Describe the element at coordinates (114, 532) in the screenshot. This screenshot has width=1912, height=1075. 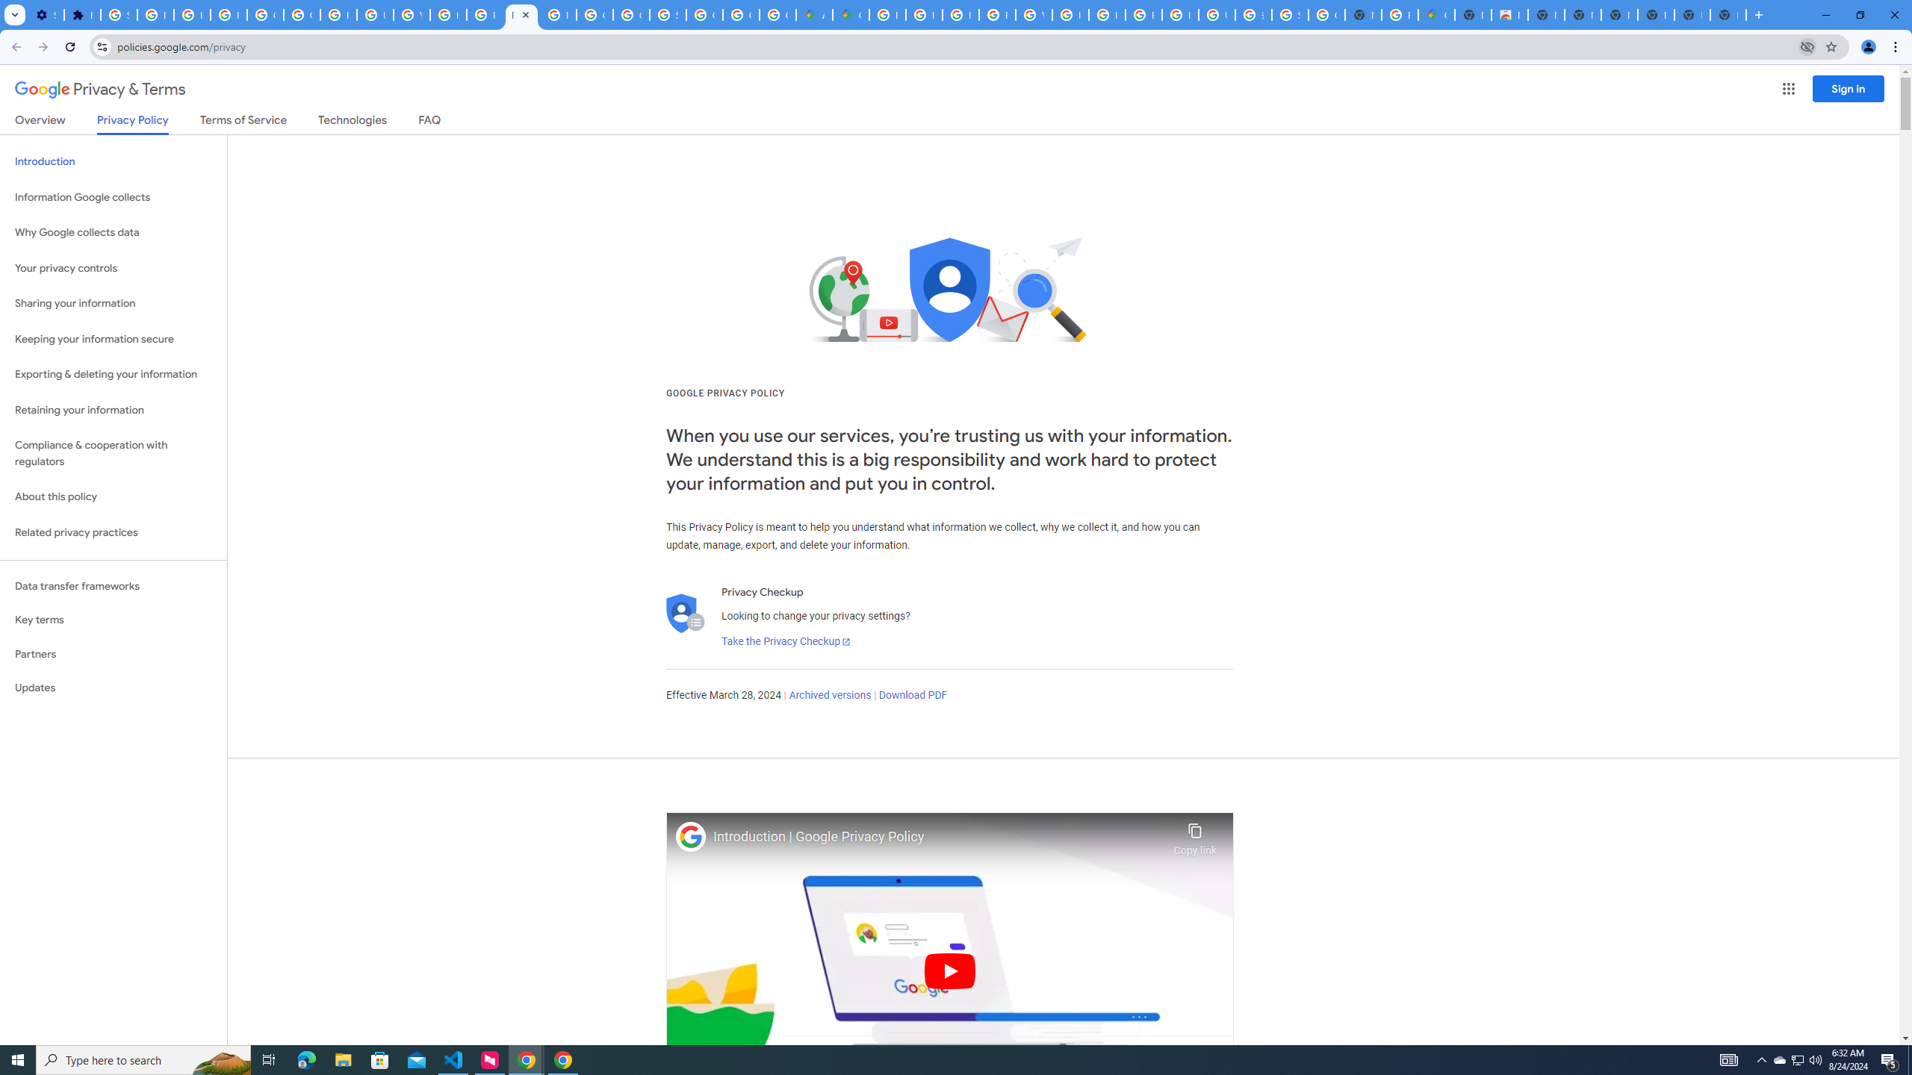
I see `Related privacy practices` at that location.